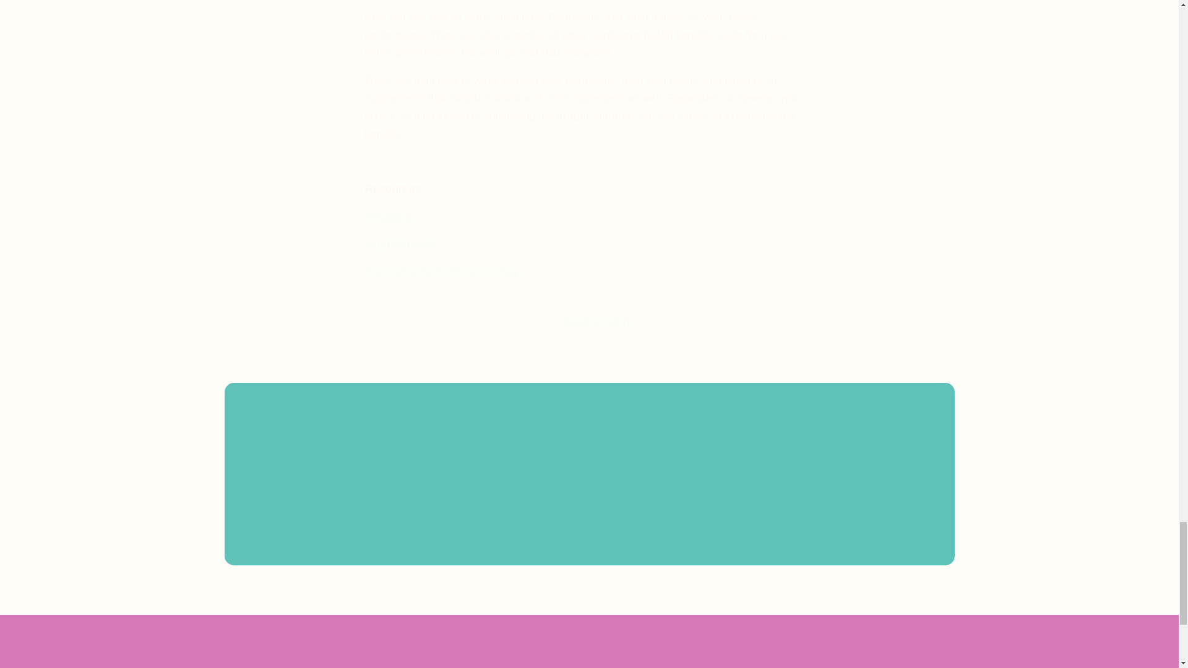 The width and height of the screenshot is (1188, 668). What do you see at coordinates (401, 244) in the screenshot?
I see `VeryWellHealth` at bounding box center [401, 244].